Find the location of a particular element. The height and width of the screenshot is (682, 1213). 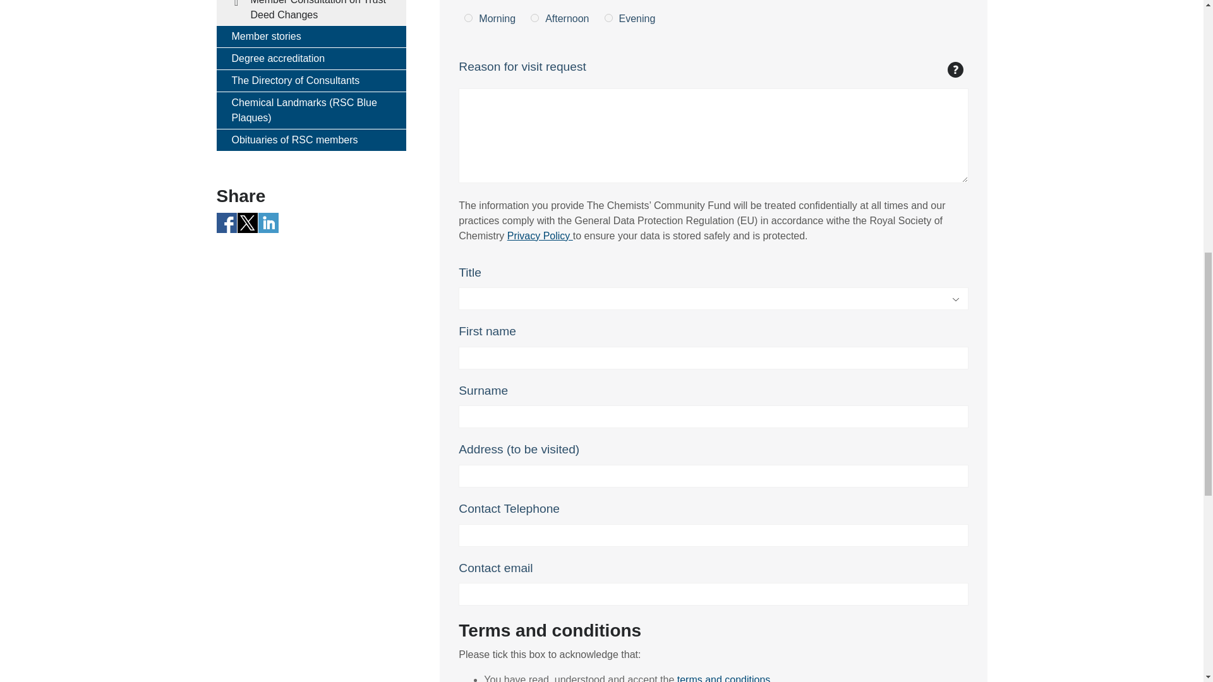

Evening is located at coordinates (608, 18).